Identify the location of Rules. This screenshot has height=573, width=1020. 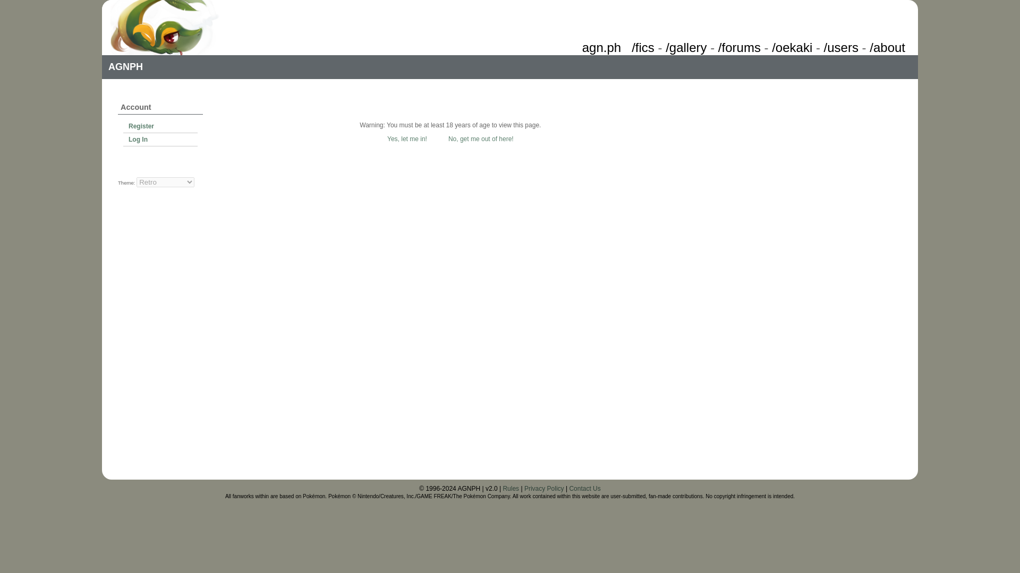
(511, 488).